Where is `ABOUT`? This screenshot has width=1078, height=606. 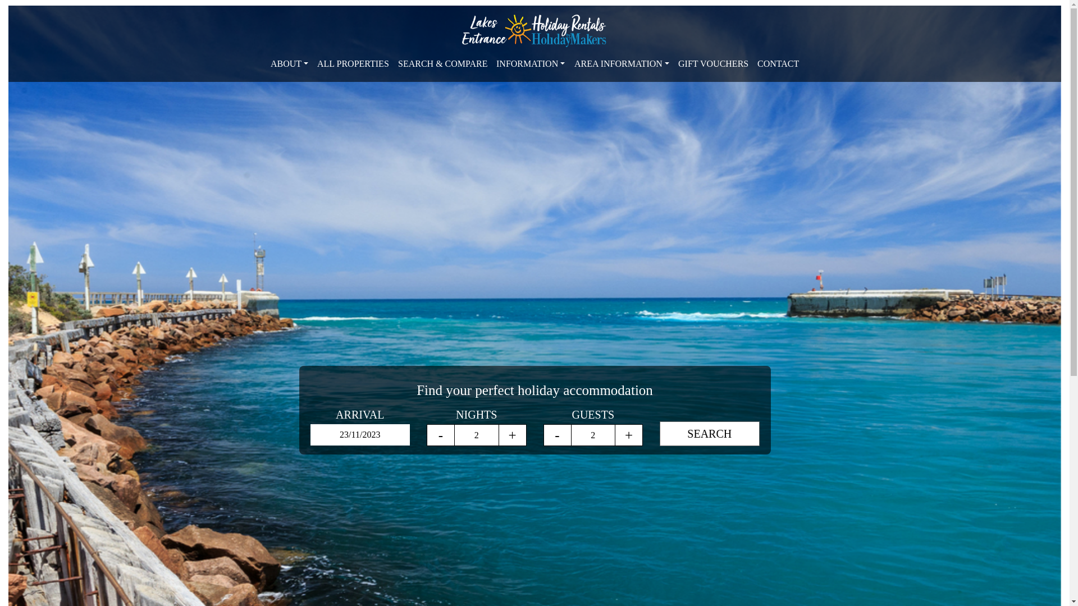
ABOUT is located at coordinates (290, 64).